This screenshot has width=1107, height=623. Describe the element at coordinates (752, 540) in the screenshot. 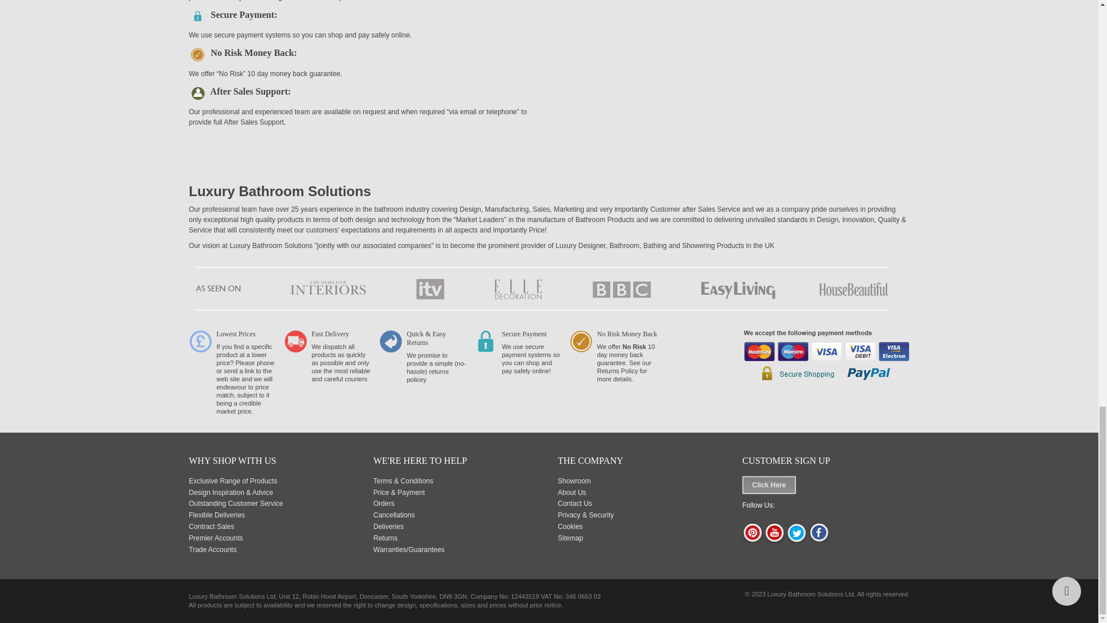

I see `Follow Luxury Bathroom Solutions on Pinterest` at that location.